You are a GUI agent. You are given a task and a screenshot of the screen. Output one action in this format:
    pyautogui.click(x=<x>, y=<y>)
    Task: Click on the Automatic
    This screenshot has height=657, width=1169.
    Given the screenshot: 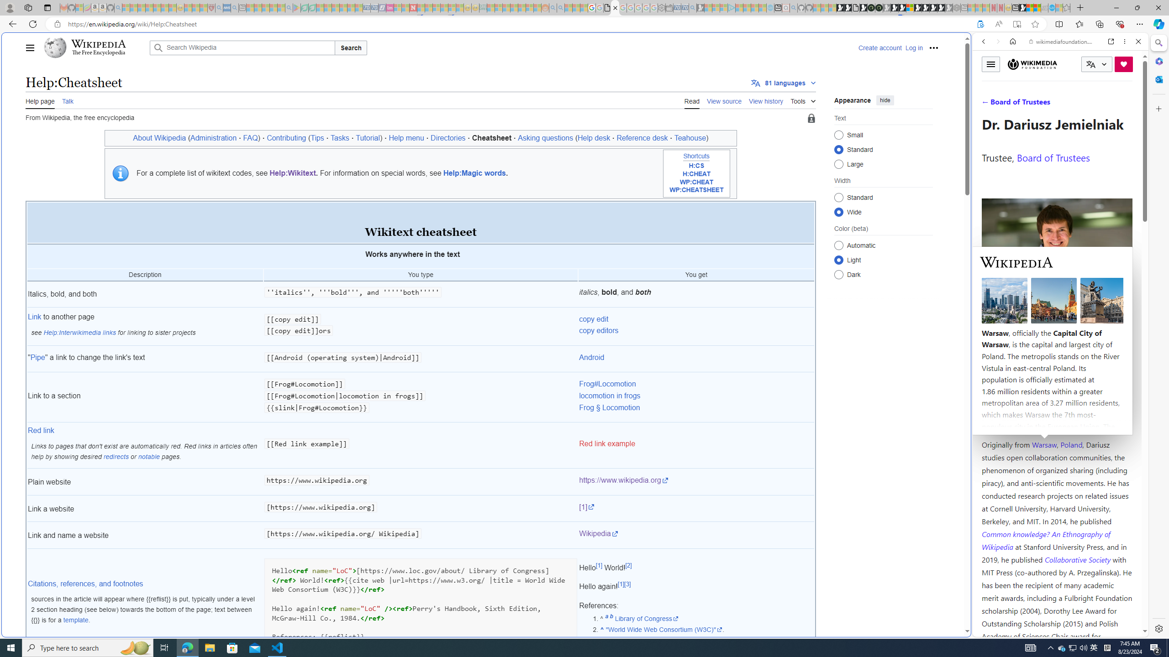 What is the action you would take?
    pyautogui.click(x=838, y=245)
    